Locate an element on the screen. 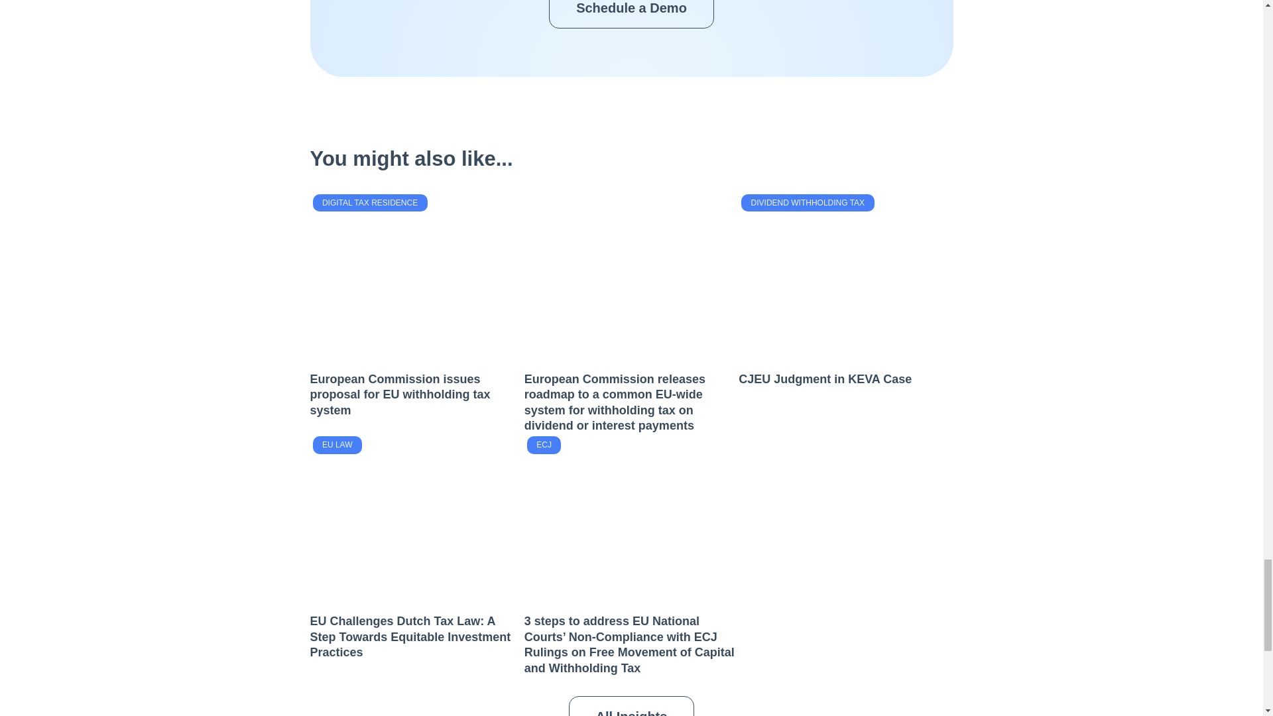 The height and width of the screenshot is (716, 1273). CJEU Judgment in KEVA Case is located at coordinates (825, 379).